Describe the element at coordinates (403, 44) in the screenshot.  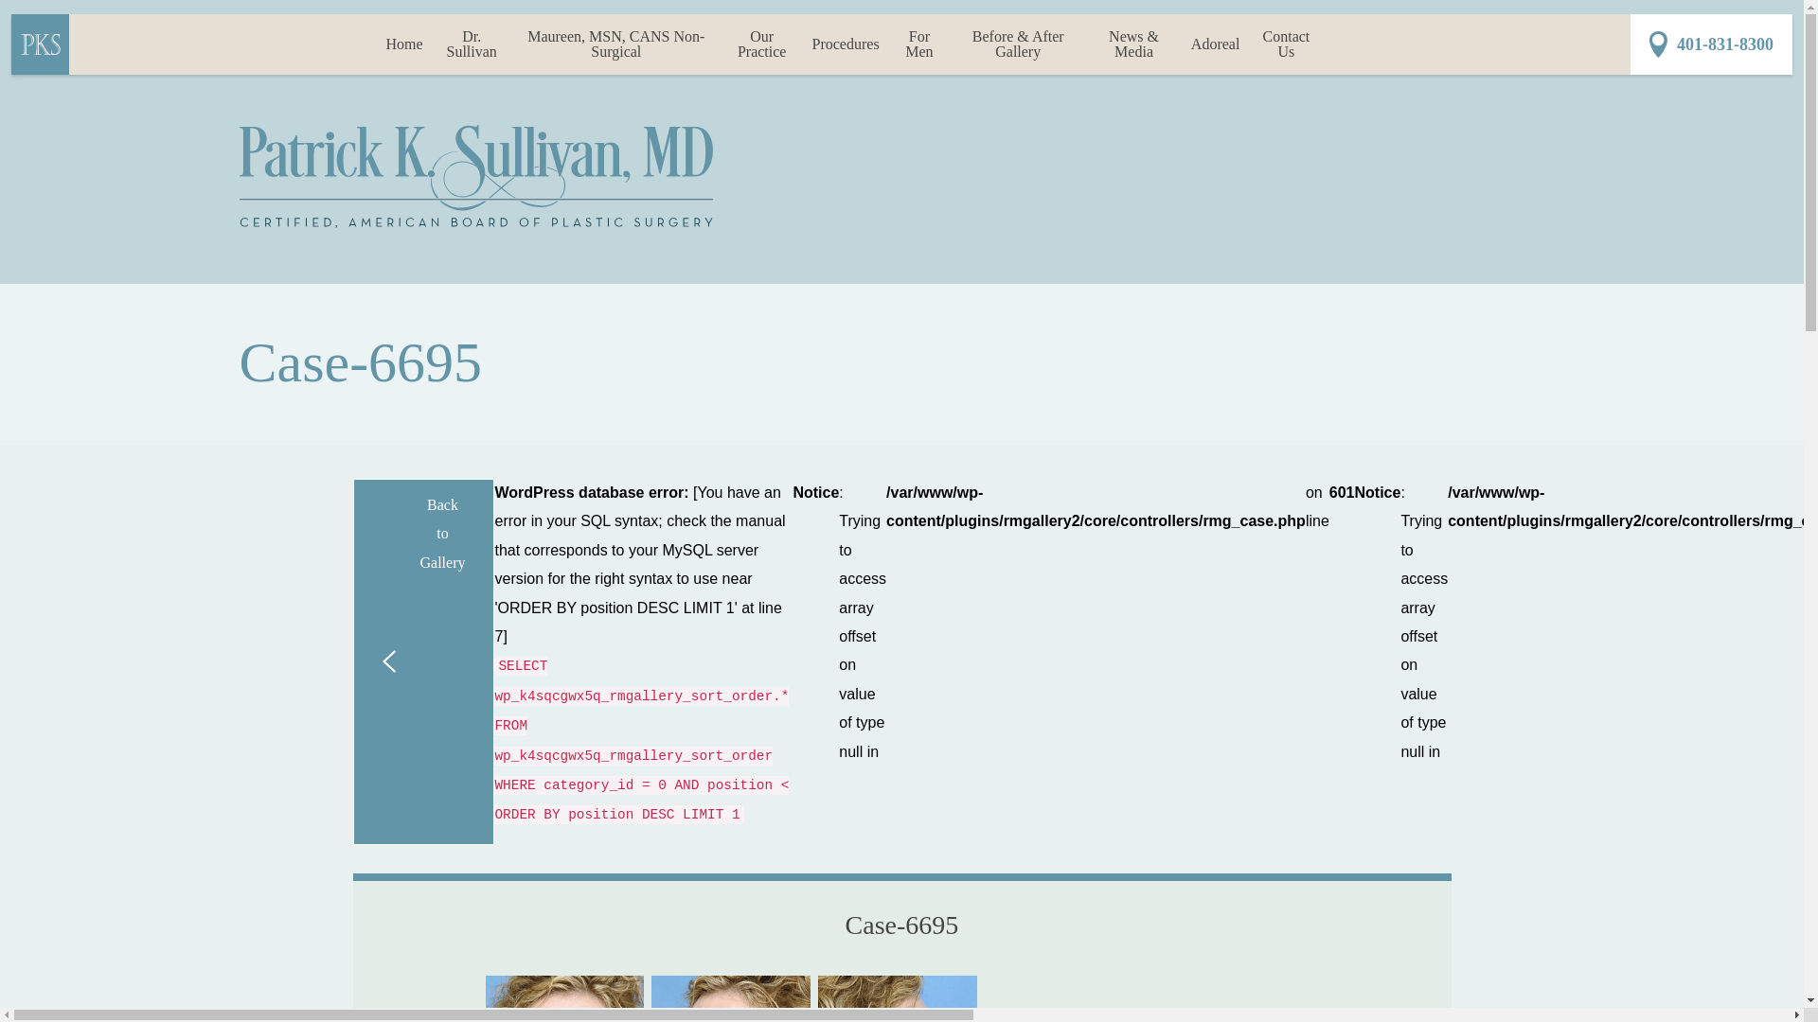
I see `Home` at that location.